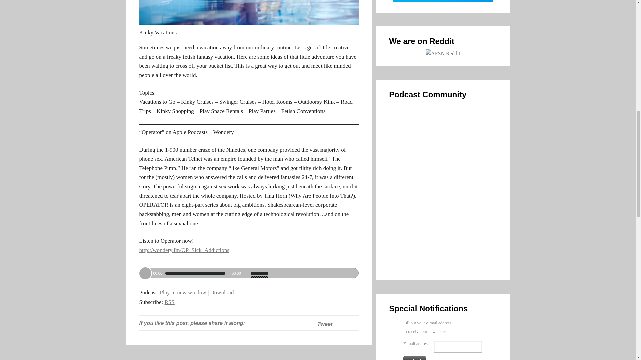 The height and width of the screenshot is (360, 641). What do you see at coordinates (183, 292) in the screenshot?
I see `Play in new window` at bounding box center [183, 292].